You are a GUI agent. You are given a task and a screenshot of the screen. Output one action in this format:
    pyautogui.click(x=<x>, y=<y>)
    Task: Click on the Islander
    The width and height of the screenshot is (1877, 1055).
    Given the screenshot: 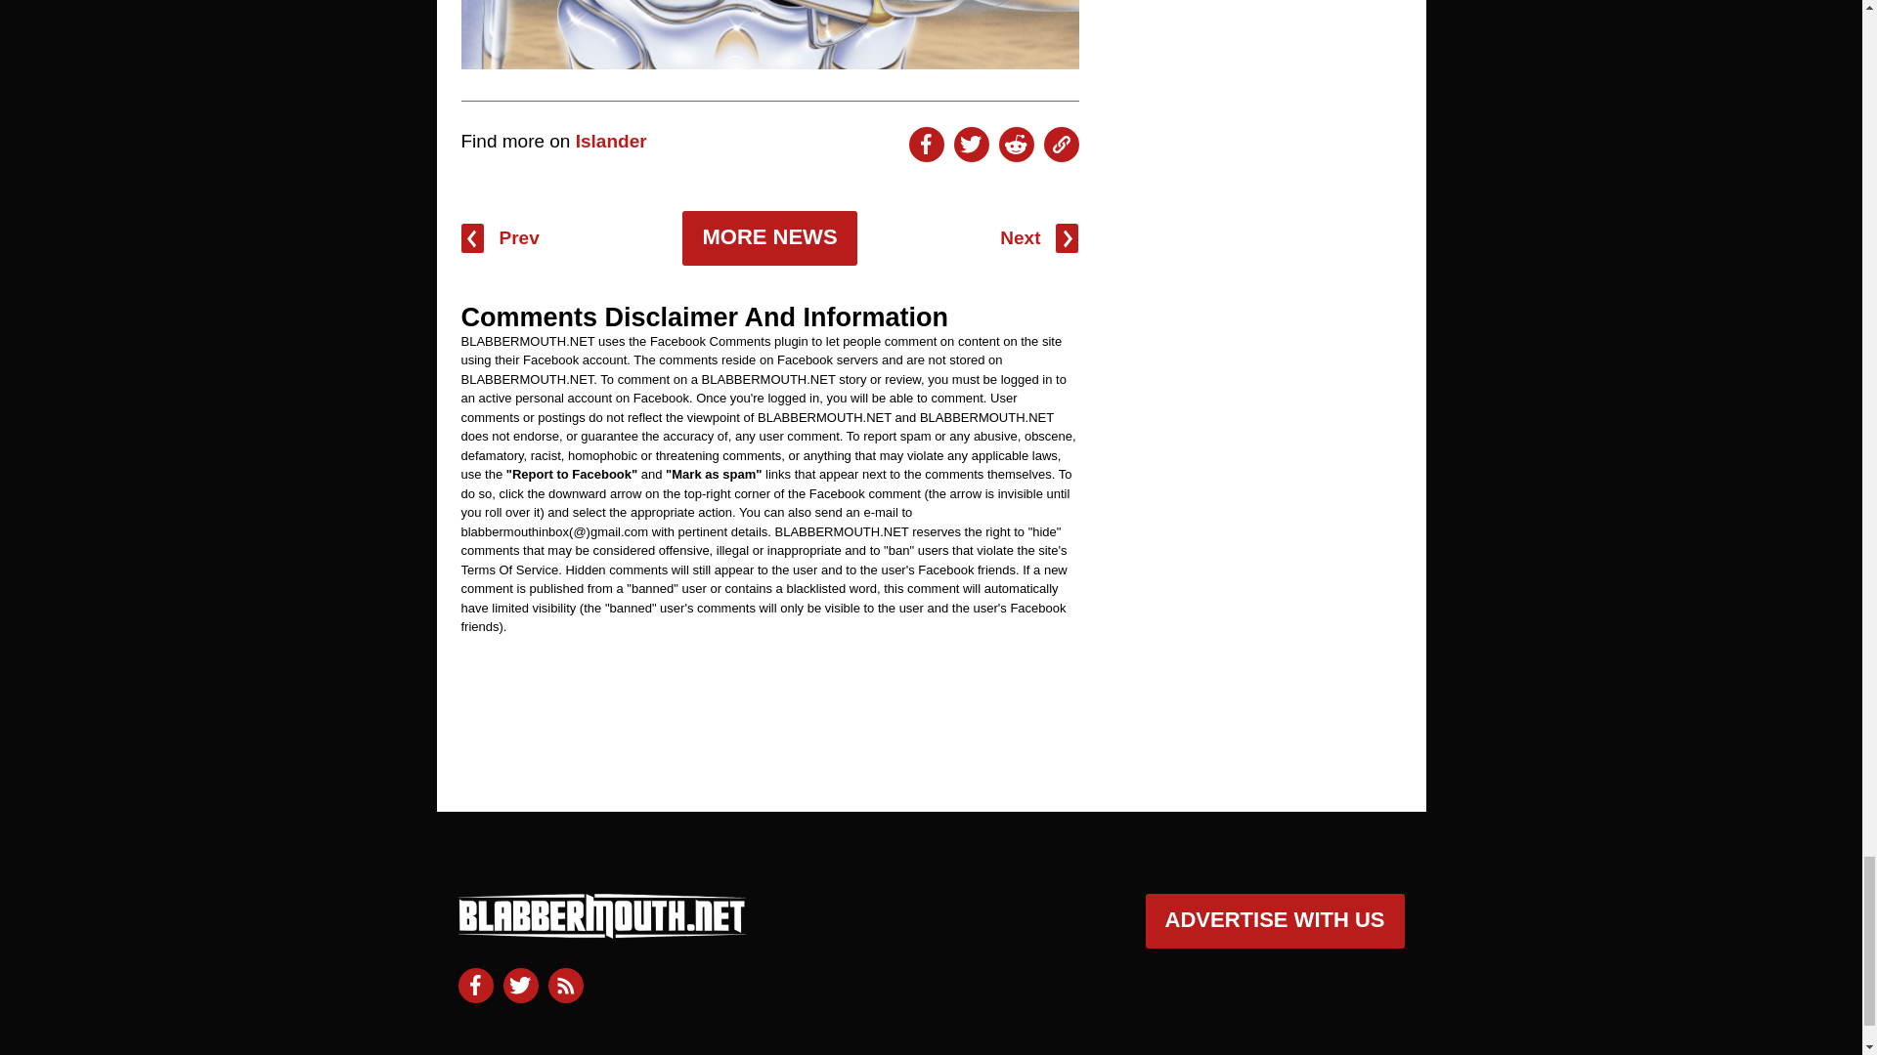 What is the action you would take?
    pyautogui.click(x=612, y=141)
    